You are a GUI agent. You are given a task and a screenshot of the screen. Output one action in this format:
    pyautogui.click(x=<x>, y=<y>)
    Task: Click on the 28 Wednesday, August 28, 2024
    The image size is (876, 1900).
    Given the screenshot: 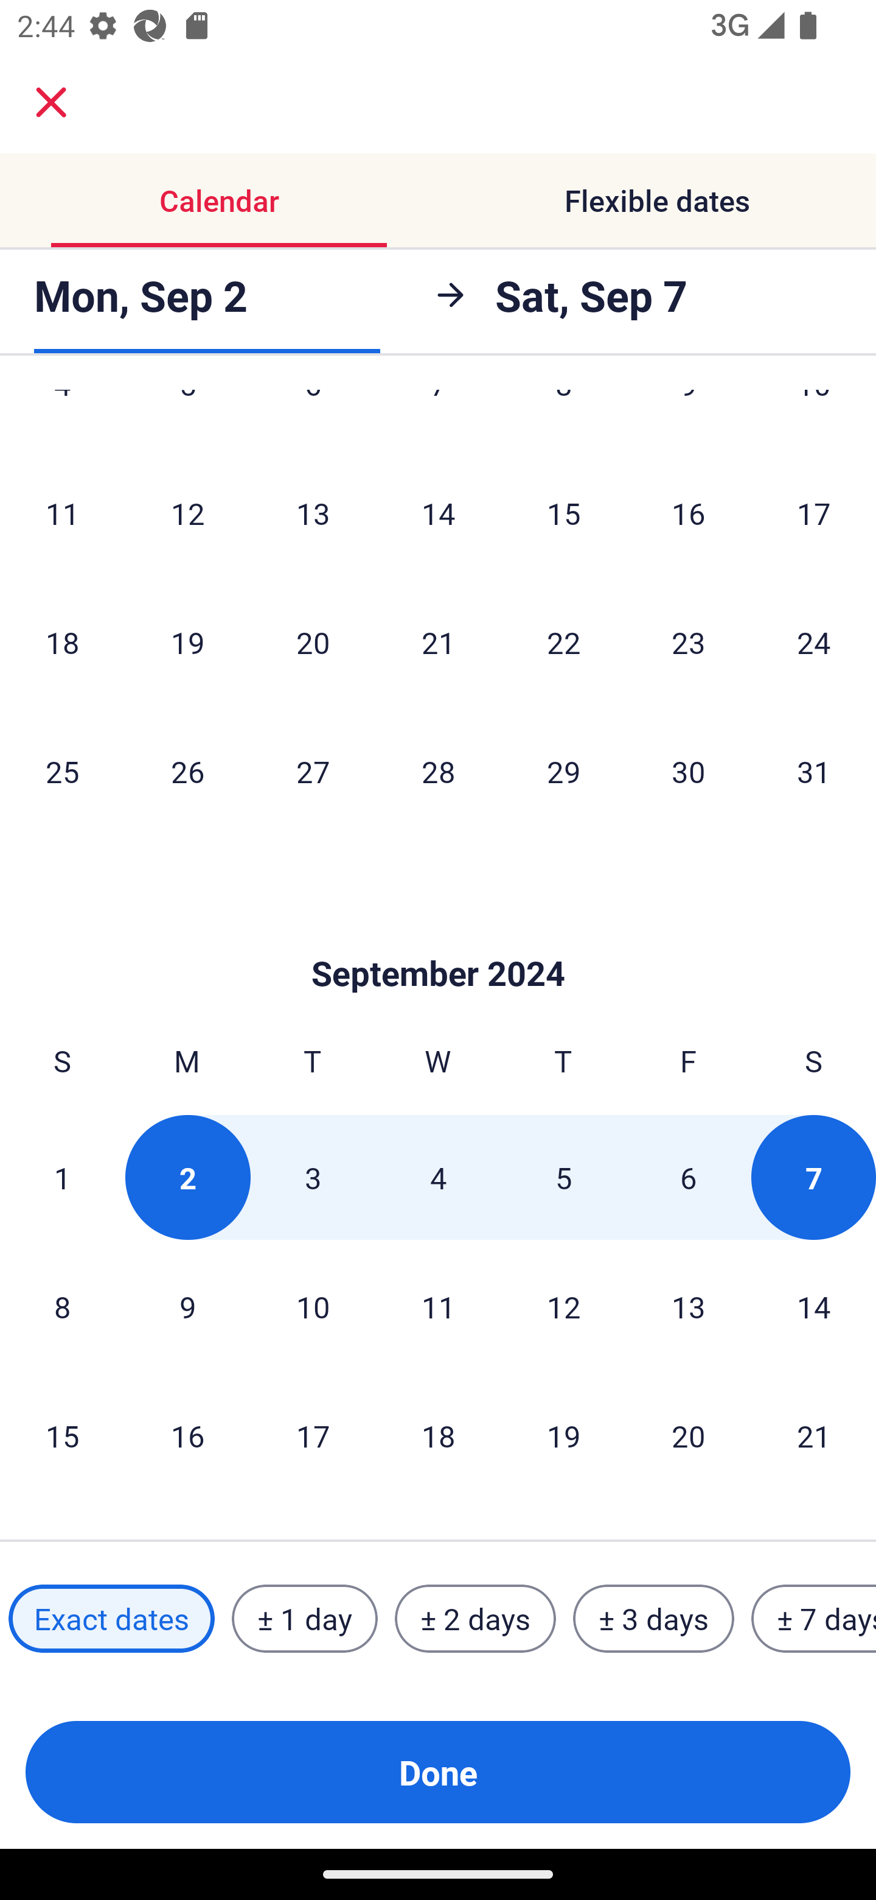 What is the action you would take?
    pyautogui.click(x=438, y=771)
    